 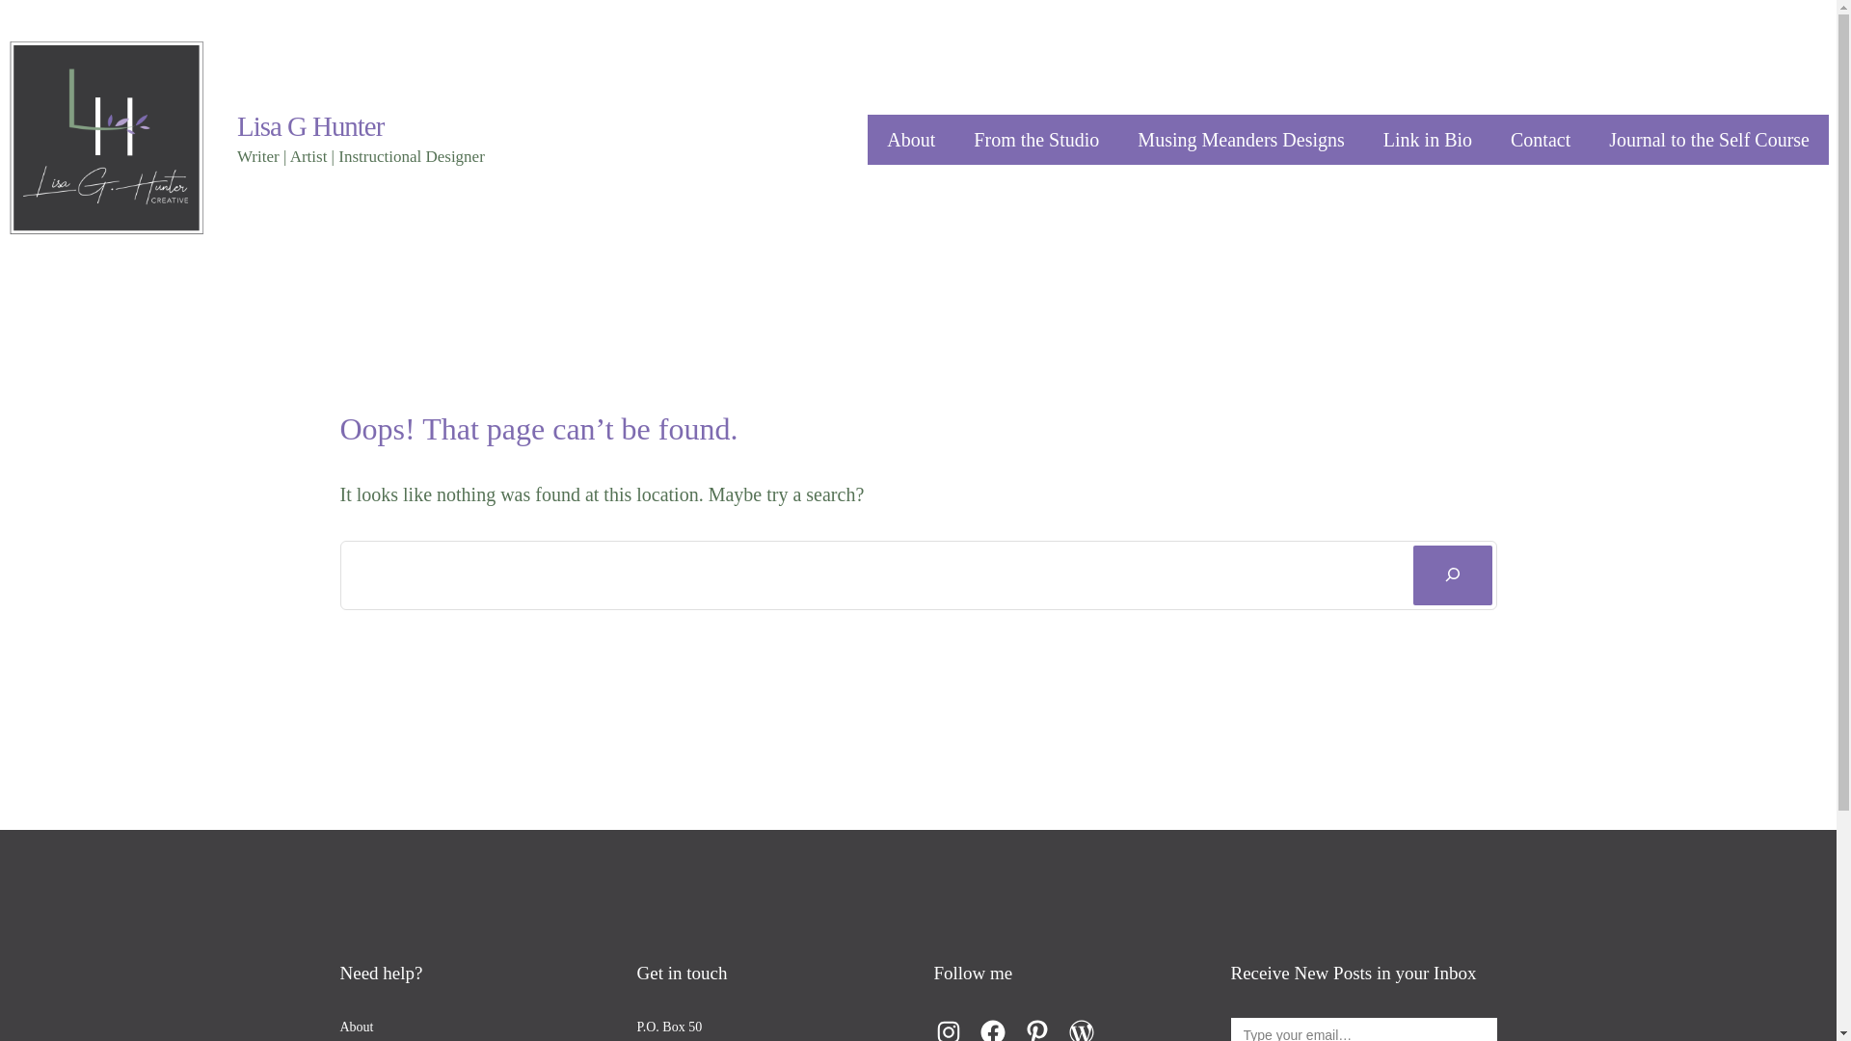 I want to click on About, so click(x=357, y=1028).